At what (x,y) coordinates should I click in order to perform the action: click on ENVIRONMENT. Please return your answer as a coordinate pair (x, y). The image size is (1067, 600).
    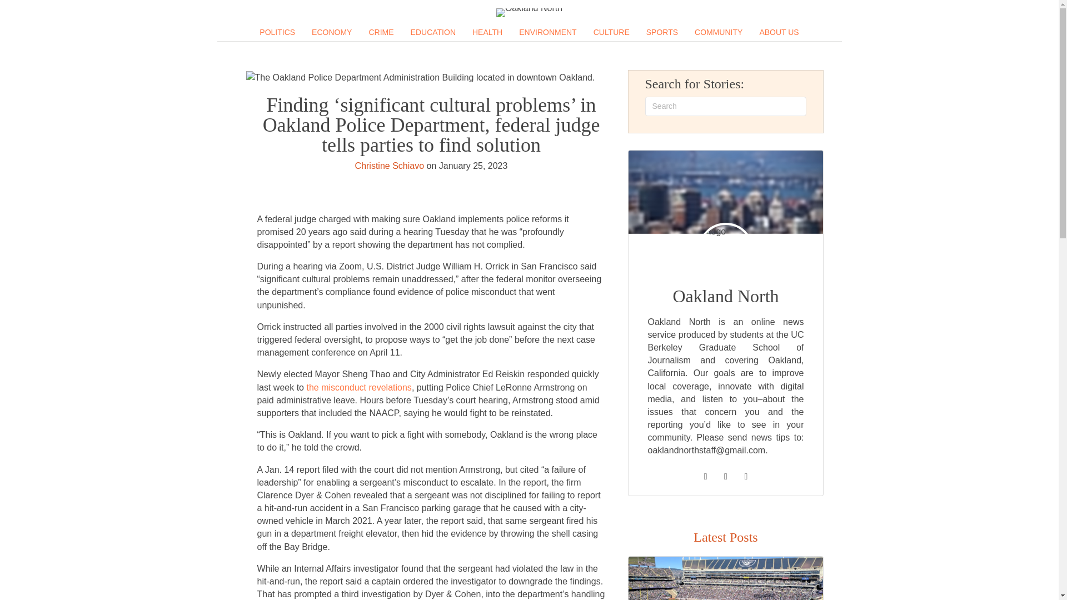
    Looking at the image, I should click on (547, 32).